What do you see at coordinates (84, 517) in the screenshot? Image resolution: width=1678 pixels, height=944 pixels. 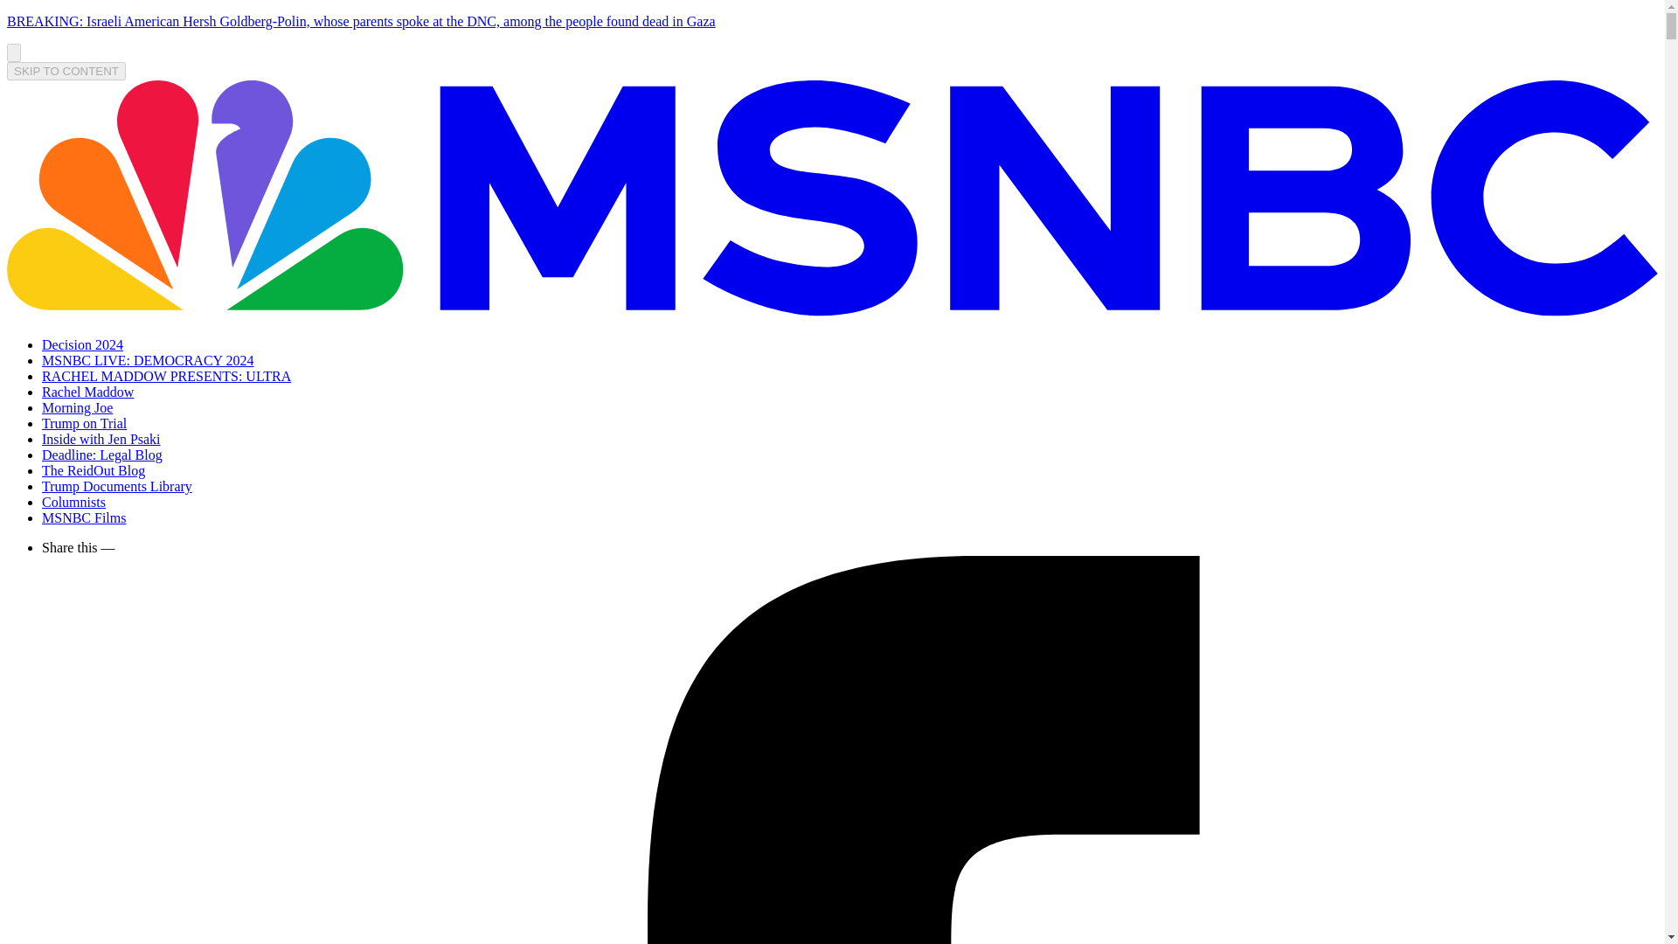 I see `MSNBC Films` at bounding box center [84, 517].